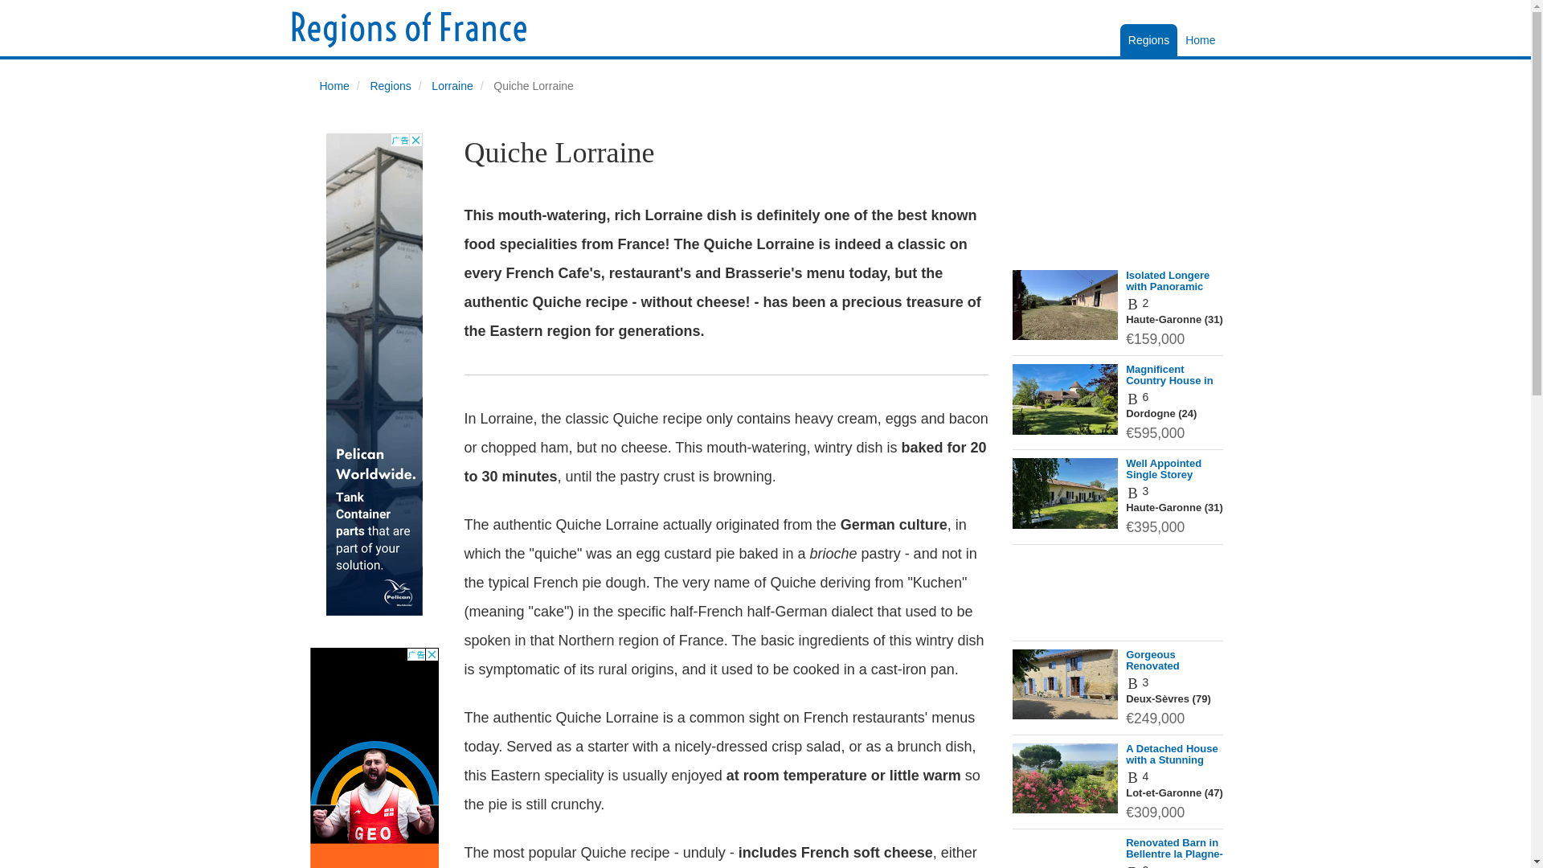 This screenshot has height=868, width=1543. What do you see at coordinates (408, 29) in the screenshot?
I see `Regions of France` at bounding box center [408, 29].